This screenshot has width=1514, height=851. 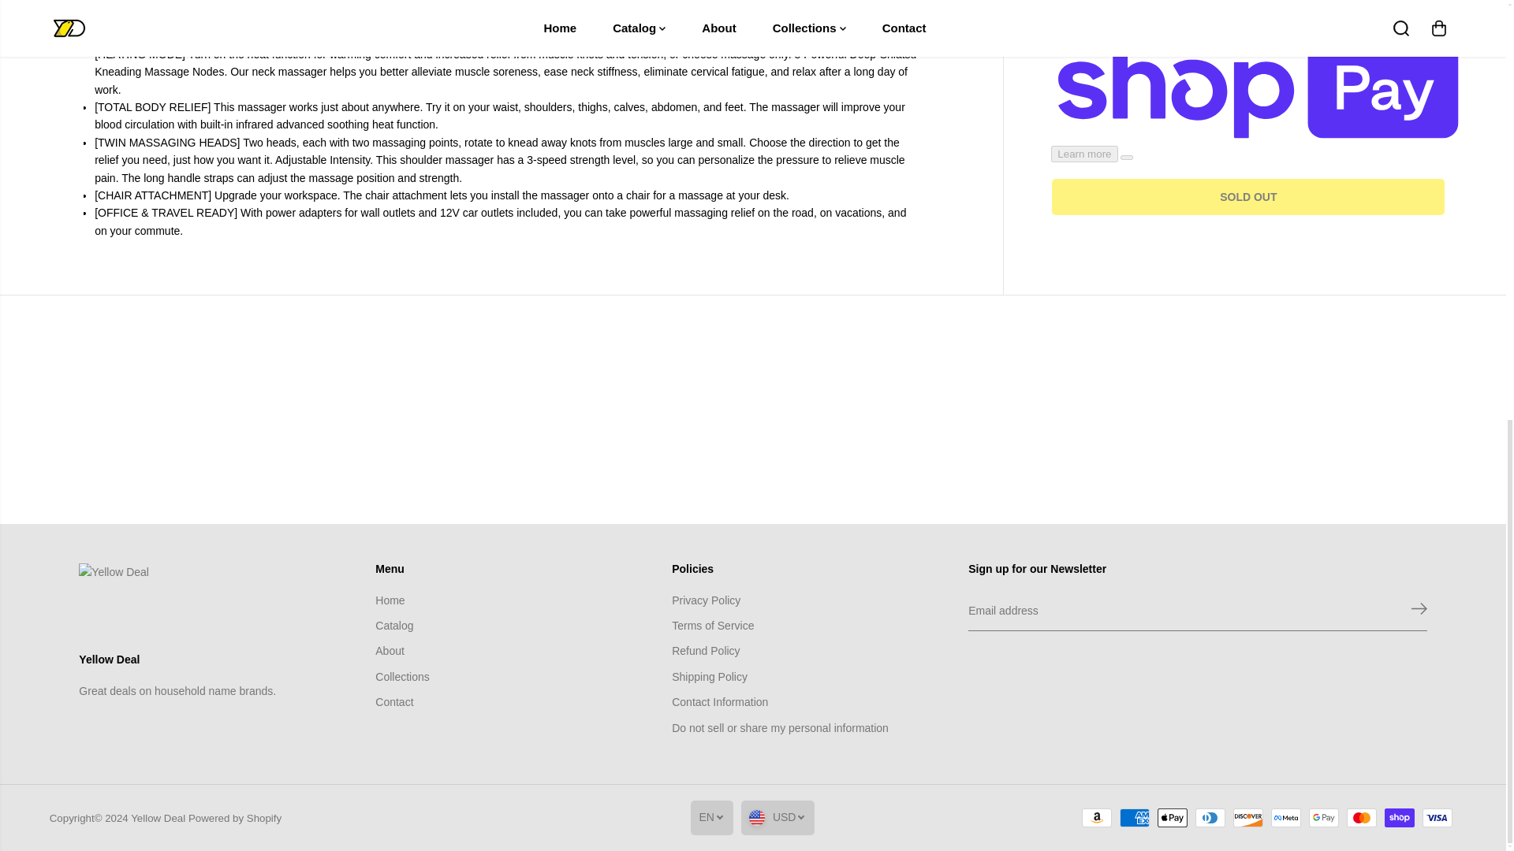 I want to click on Amazon, so click(x=1096, y=818).